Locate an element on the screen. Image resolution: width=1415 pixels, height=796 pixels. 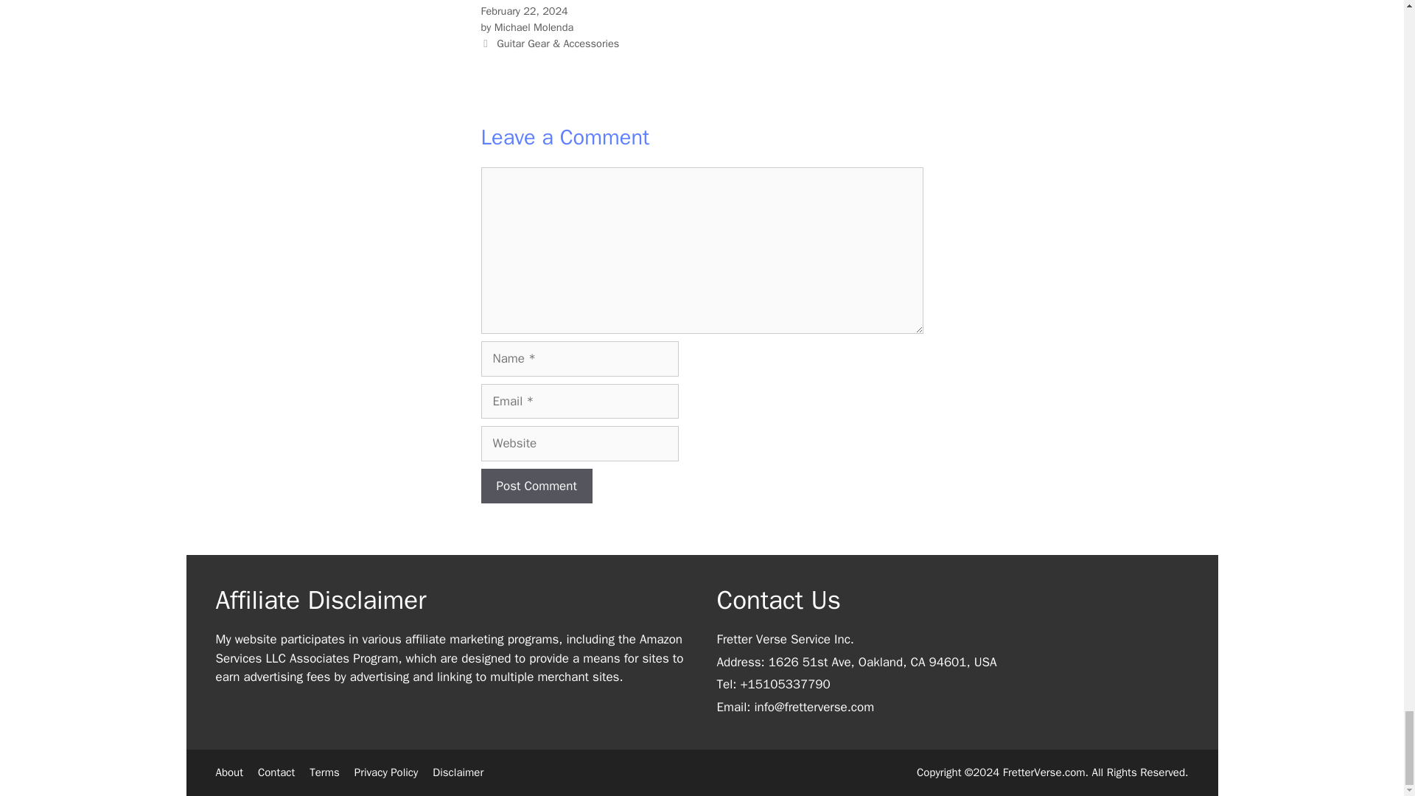
Post Comment is located at coordinates (536, 486).